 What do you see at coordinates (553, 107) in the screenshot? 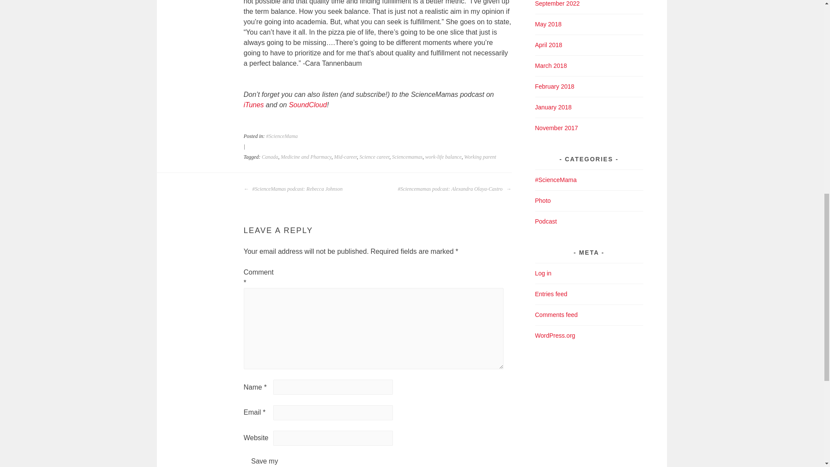
I see `January 2018` at bounding box center [553, 107].